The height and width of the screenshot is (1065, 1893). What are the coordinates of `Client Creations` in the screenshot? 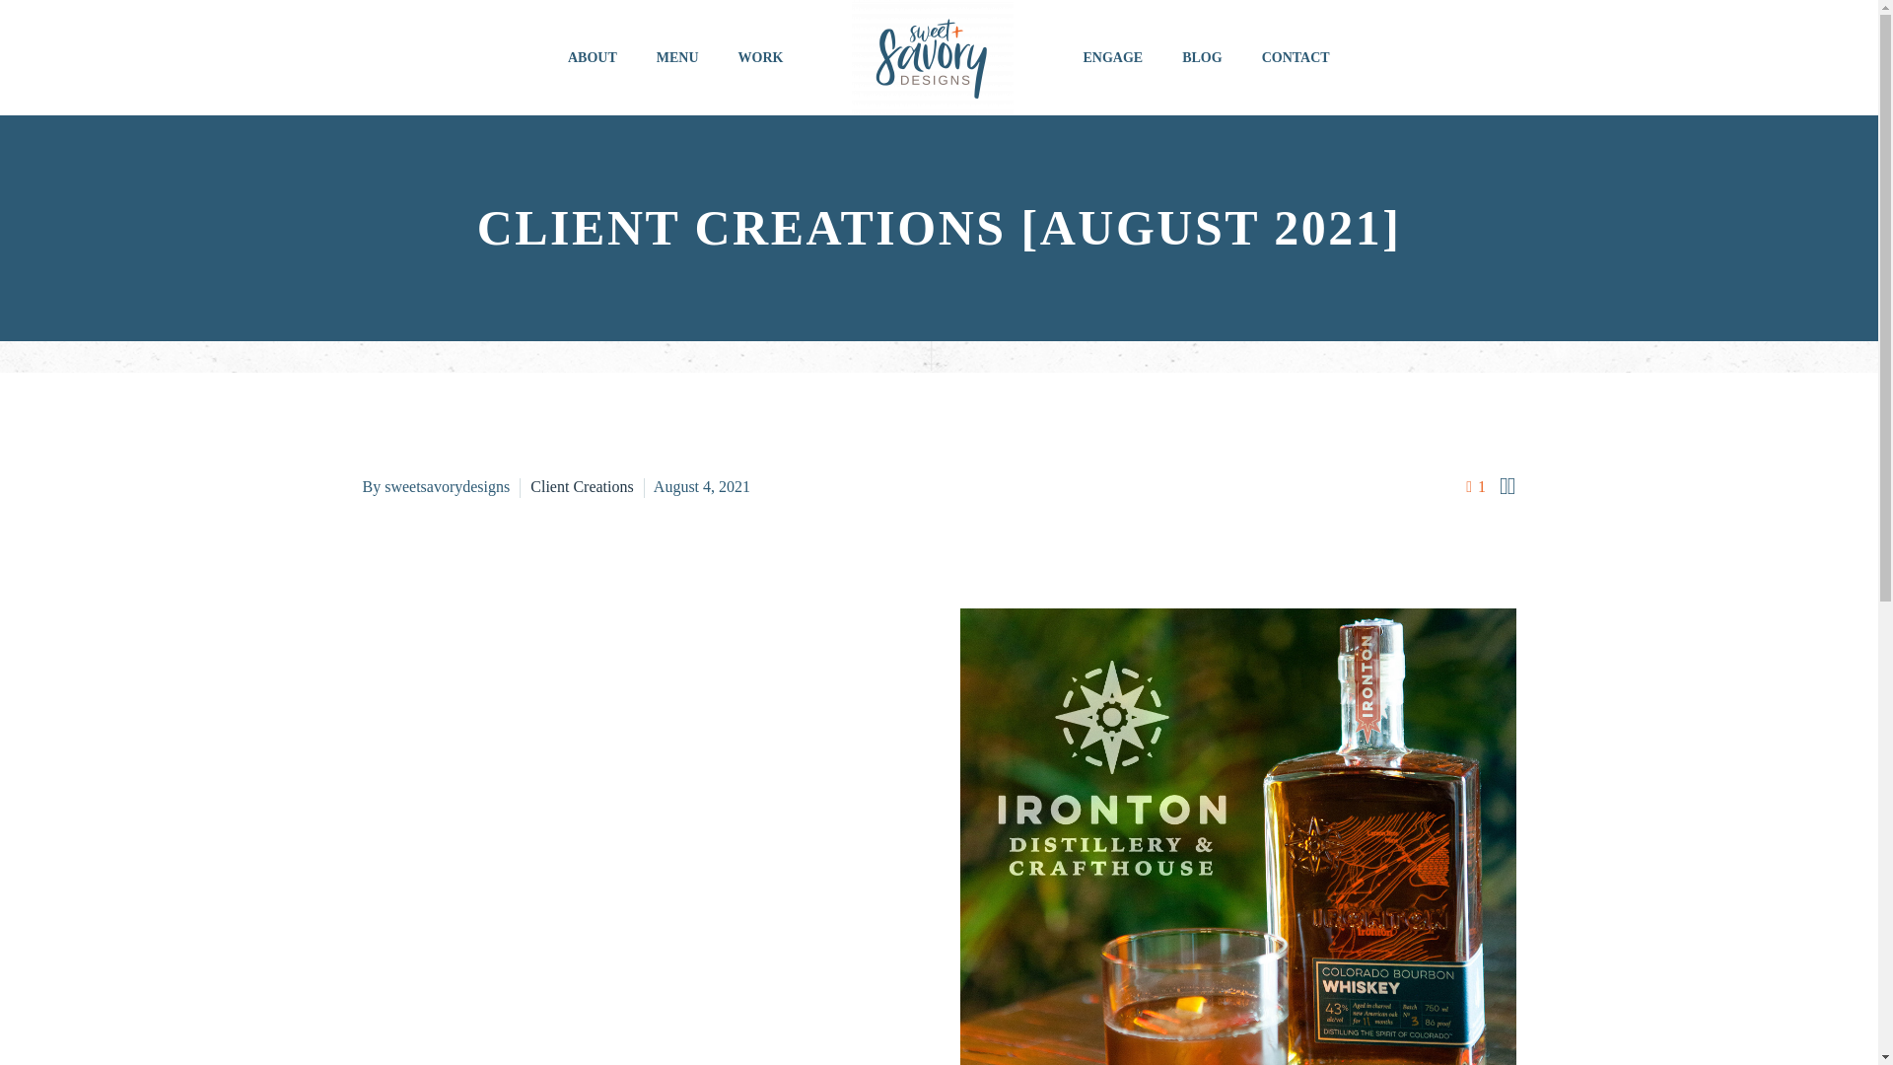 It's located at (583, 486).